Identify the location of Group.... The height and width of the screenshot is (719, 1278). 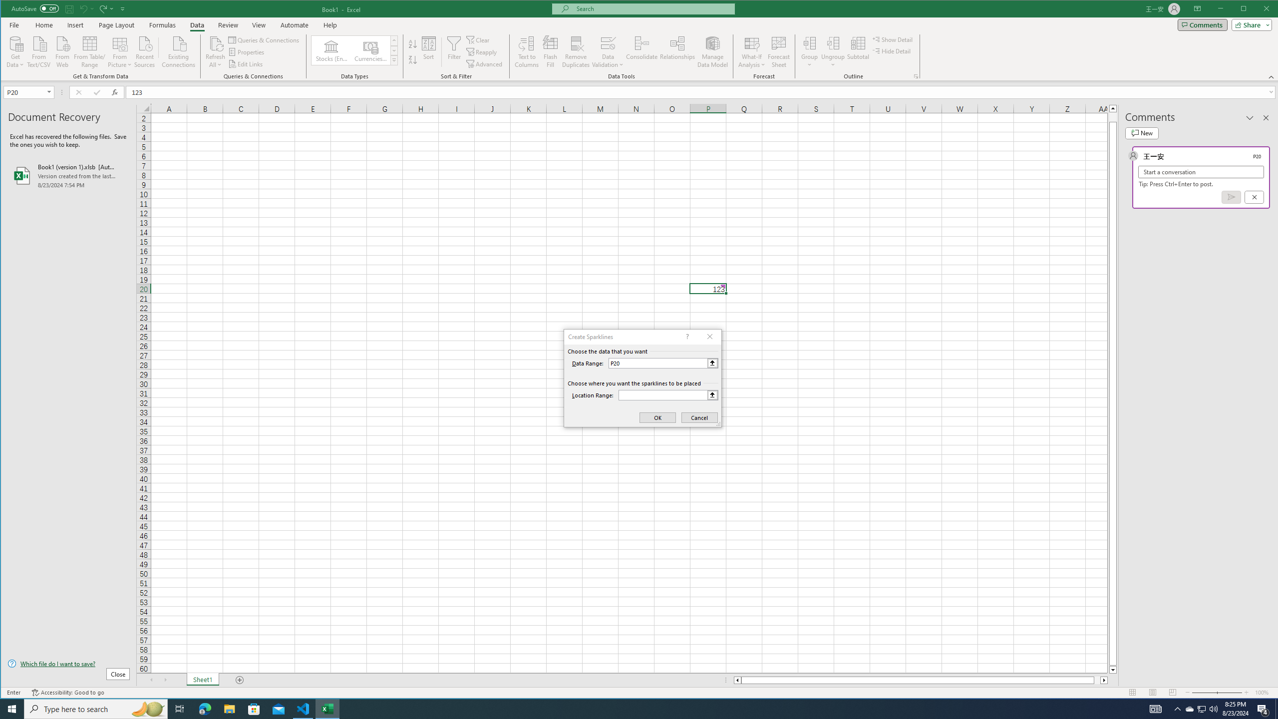
(810, 52).